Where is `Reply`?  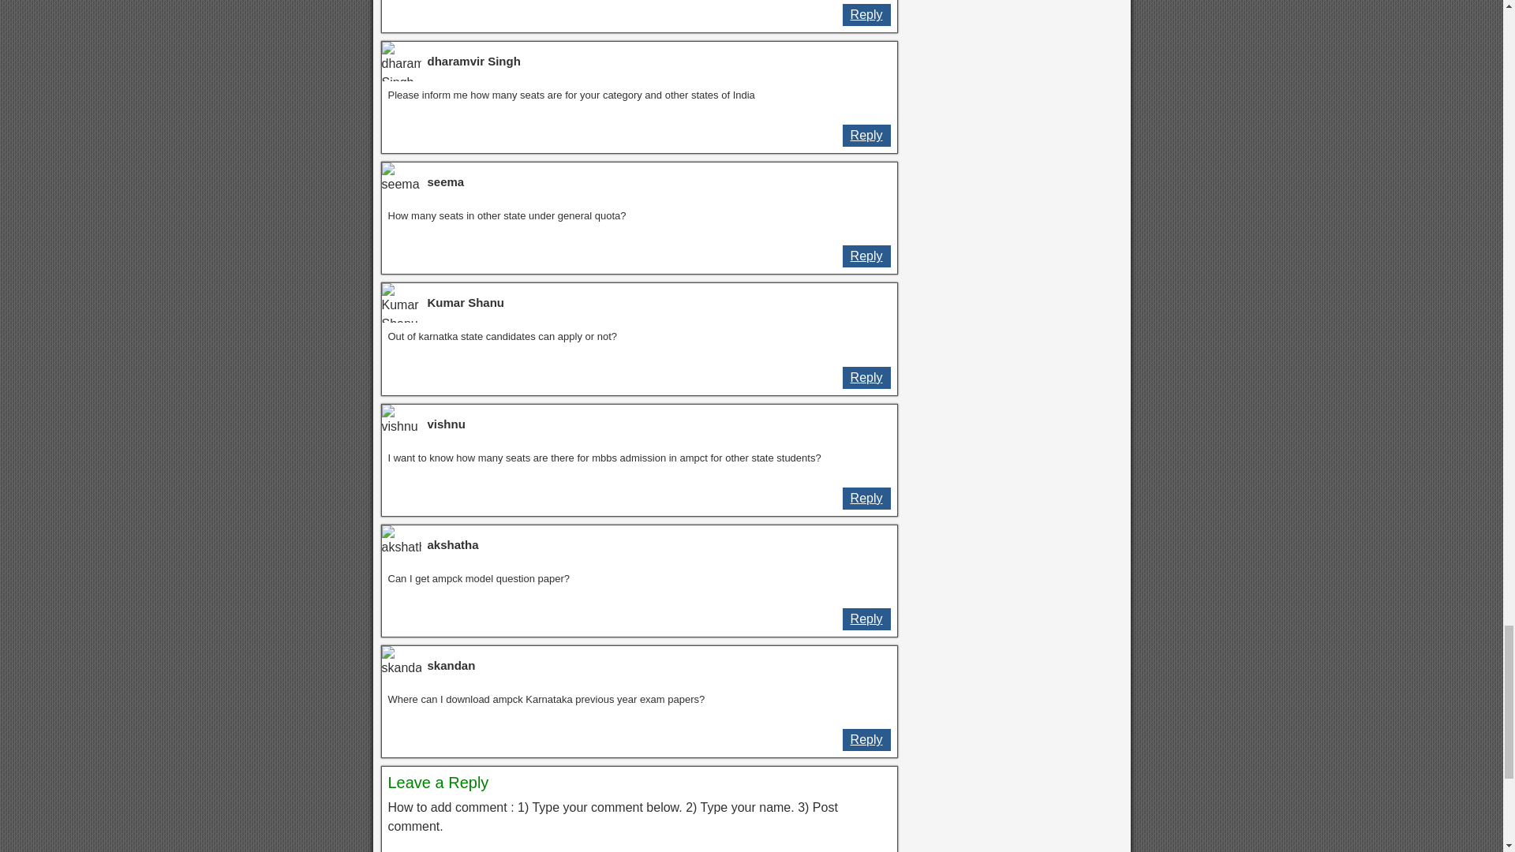 Reply is located at coordinates (866, 256).